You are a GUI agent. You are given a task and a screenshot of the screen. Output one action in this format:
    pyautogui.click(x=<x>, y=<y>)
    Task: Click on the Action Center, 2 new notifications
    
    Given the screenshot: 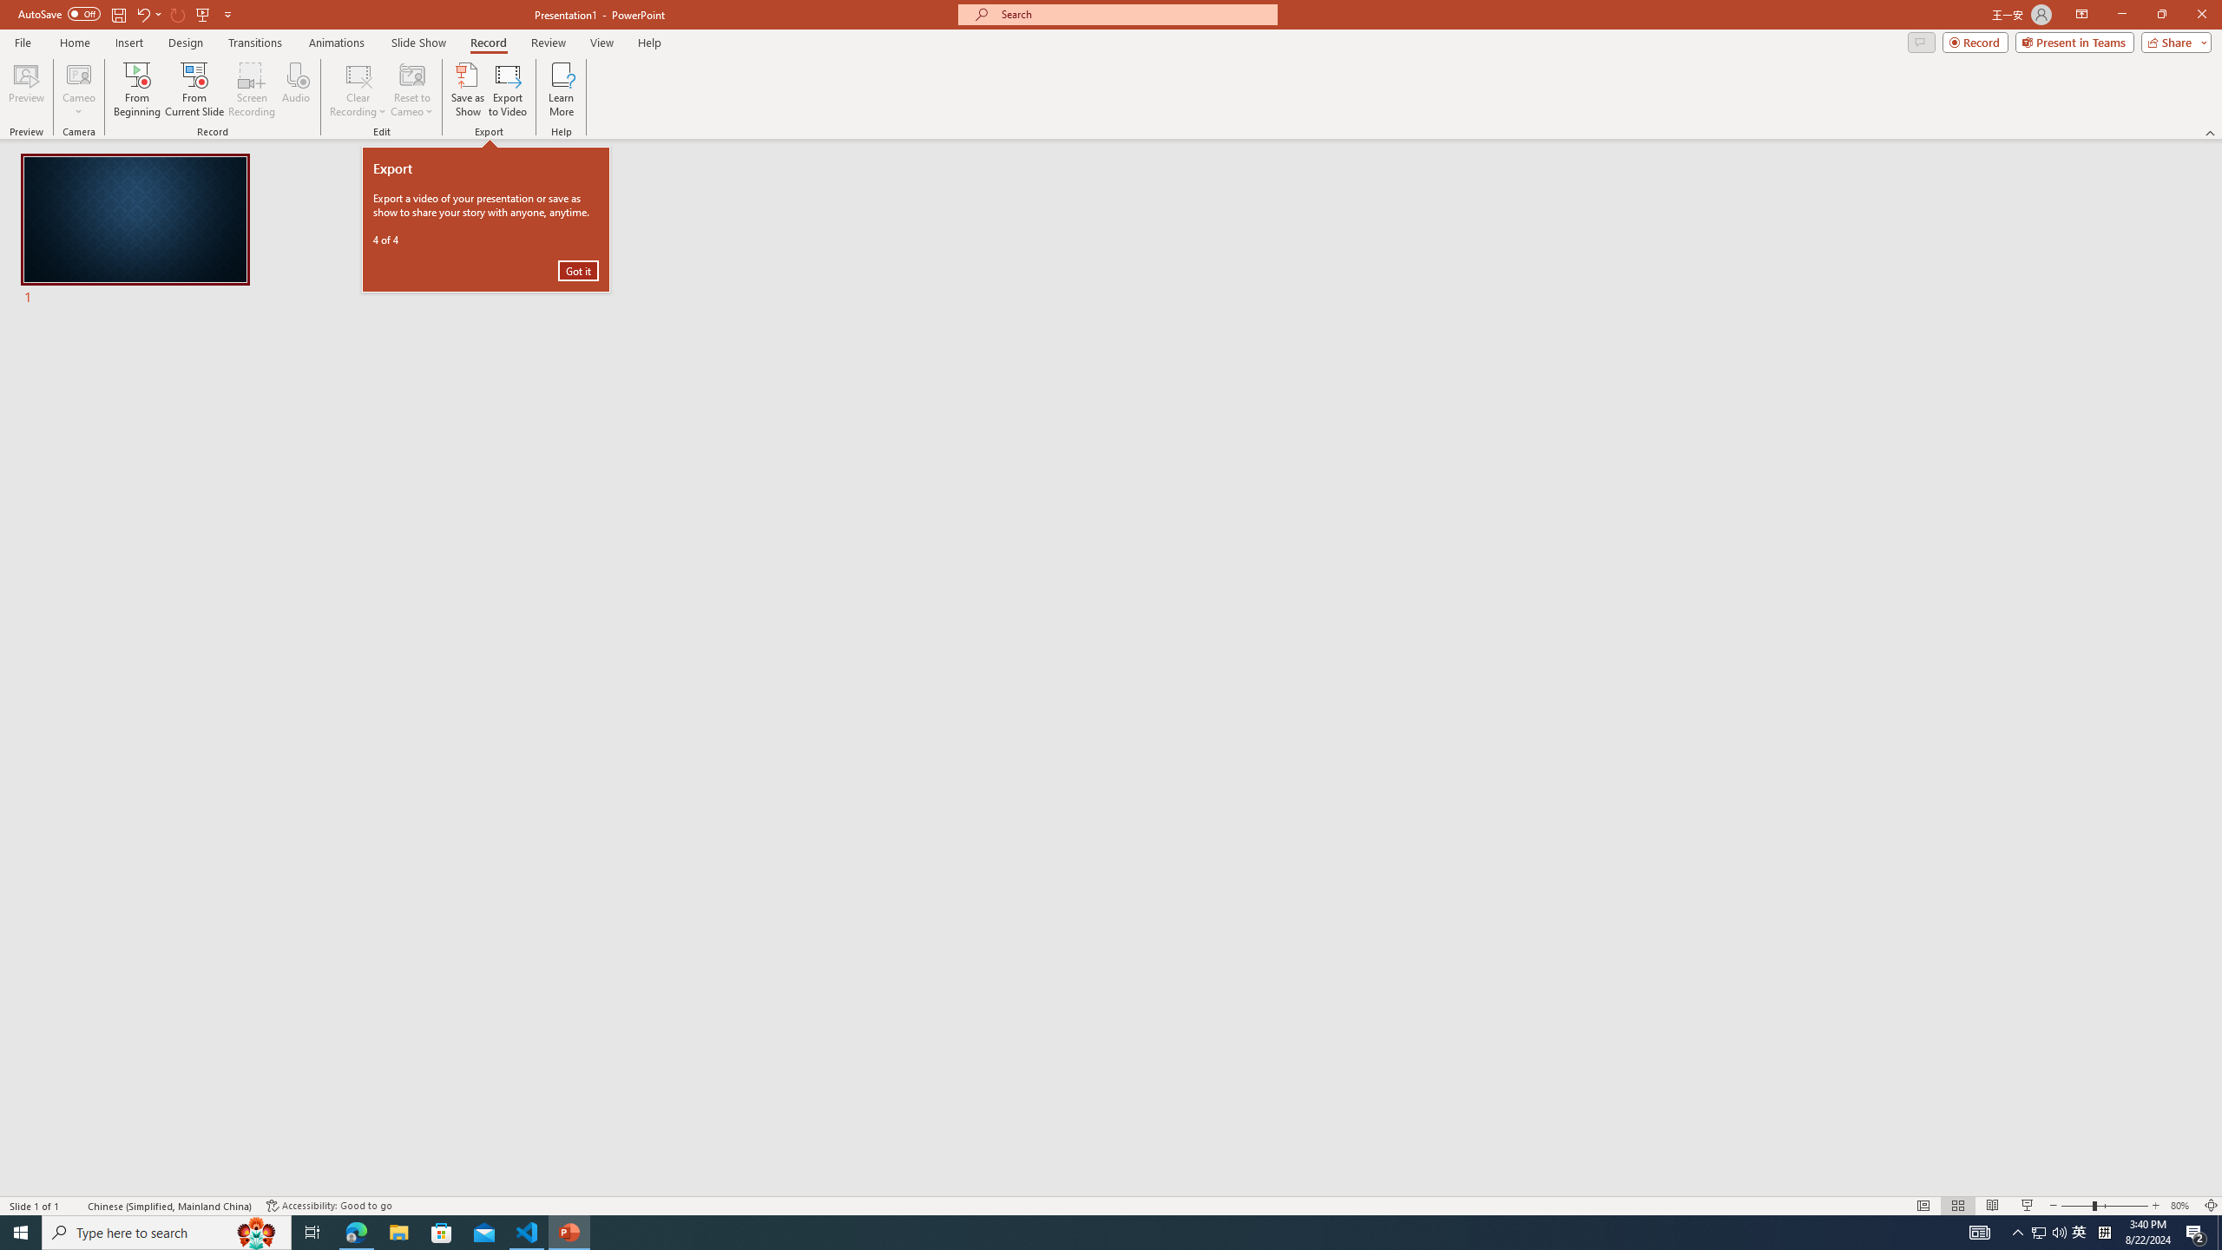 What is the action you would take?
    pyautogui.click(x=2196, y=1233)
    